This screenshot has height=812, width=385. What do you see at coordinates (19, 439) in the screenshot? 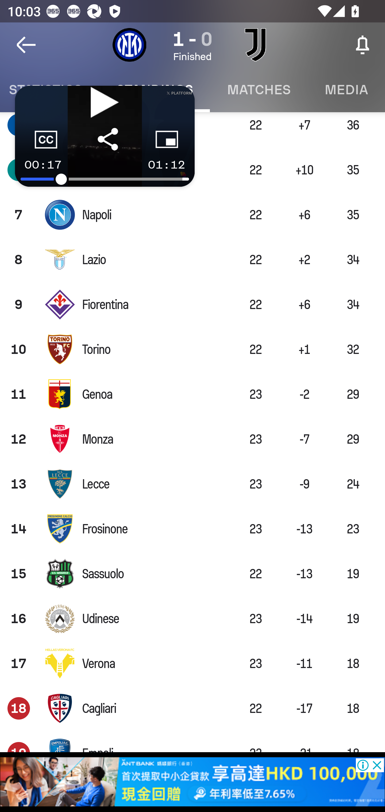
I see `12` at bounding box center [19, 439].